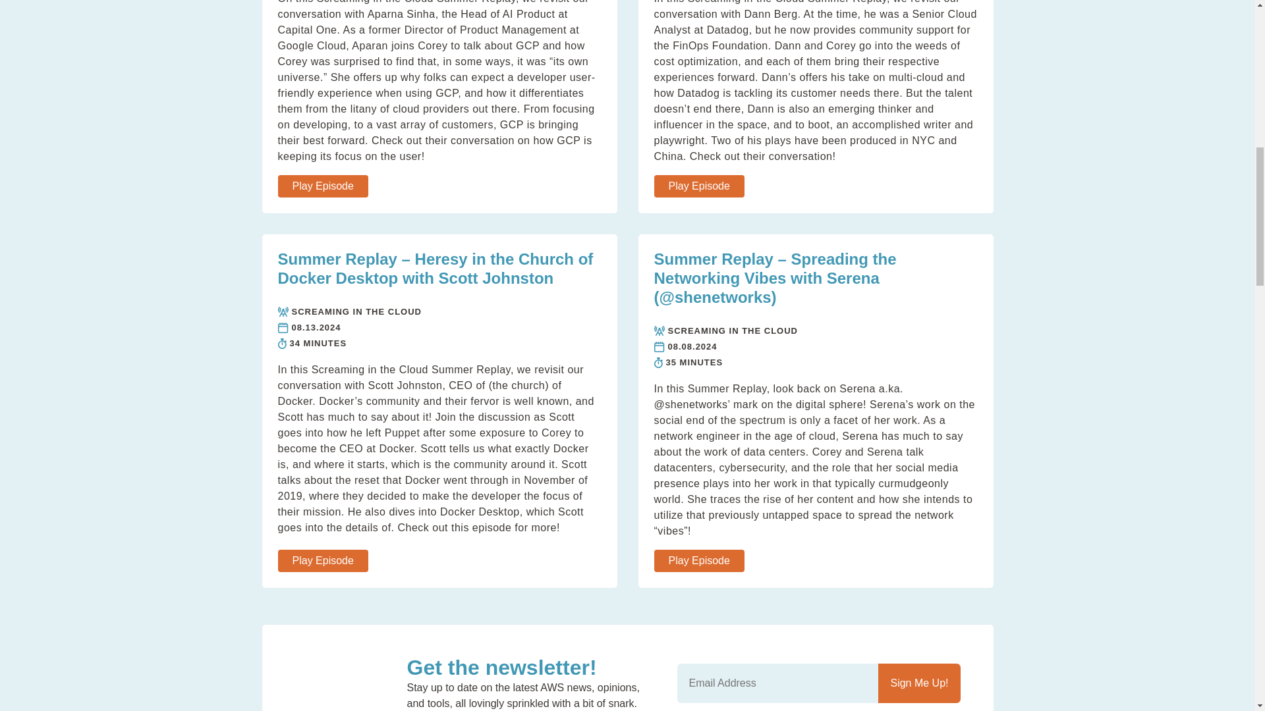 The height and width of the screenshot is (711, 1265). Describe the element at coordinates (698, 561) in the screenshot. I see `Play Episode` at that location.